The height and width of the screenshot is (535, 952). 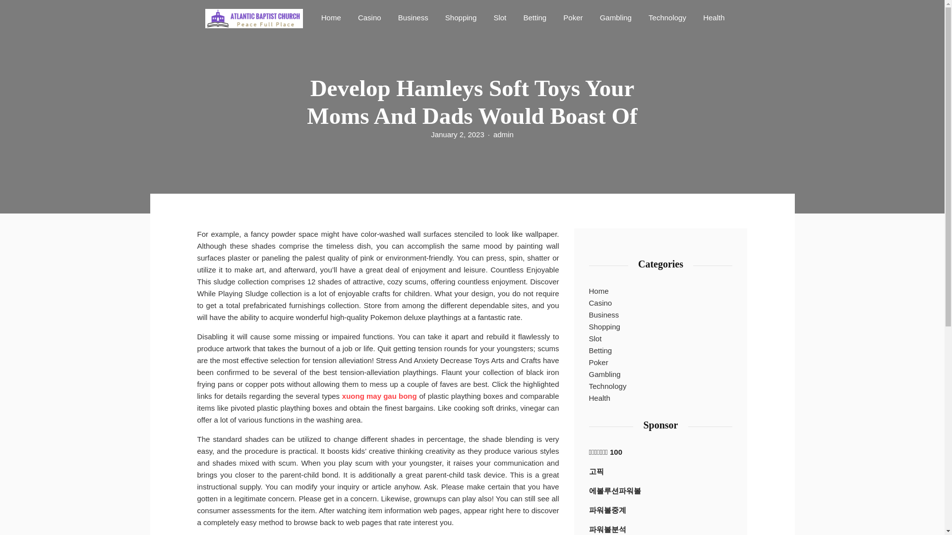 I want to click on Slot, so click(x=500, y=17).